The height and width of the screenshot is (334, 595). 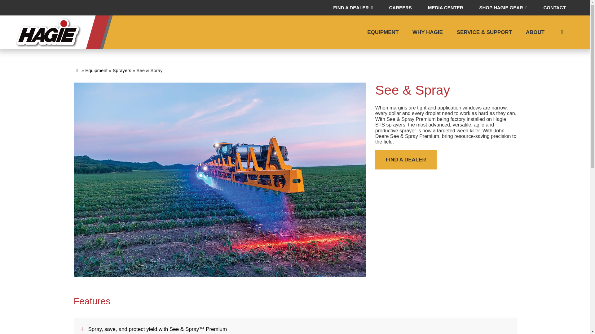 I want to click on WHY HAGIE, so click(x=427, y=32).